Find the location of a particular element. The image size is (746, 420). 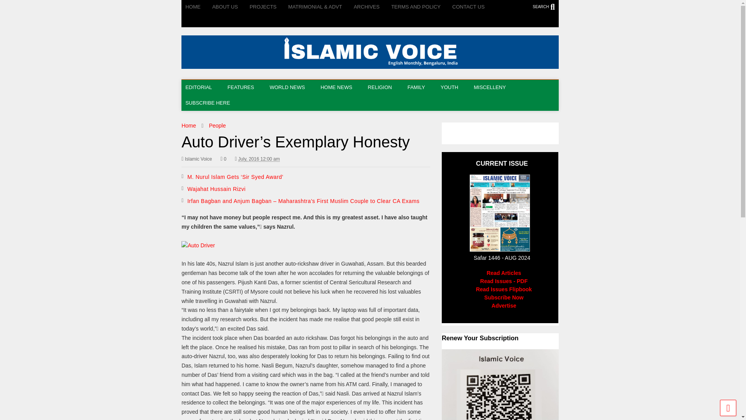

FEATURES is located at coordinates (245, 87).